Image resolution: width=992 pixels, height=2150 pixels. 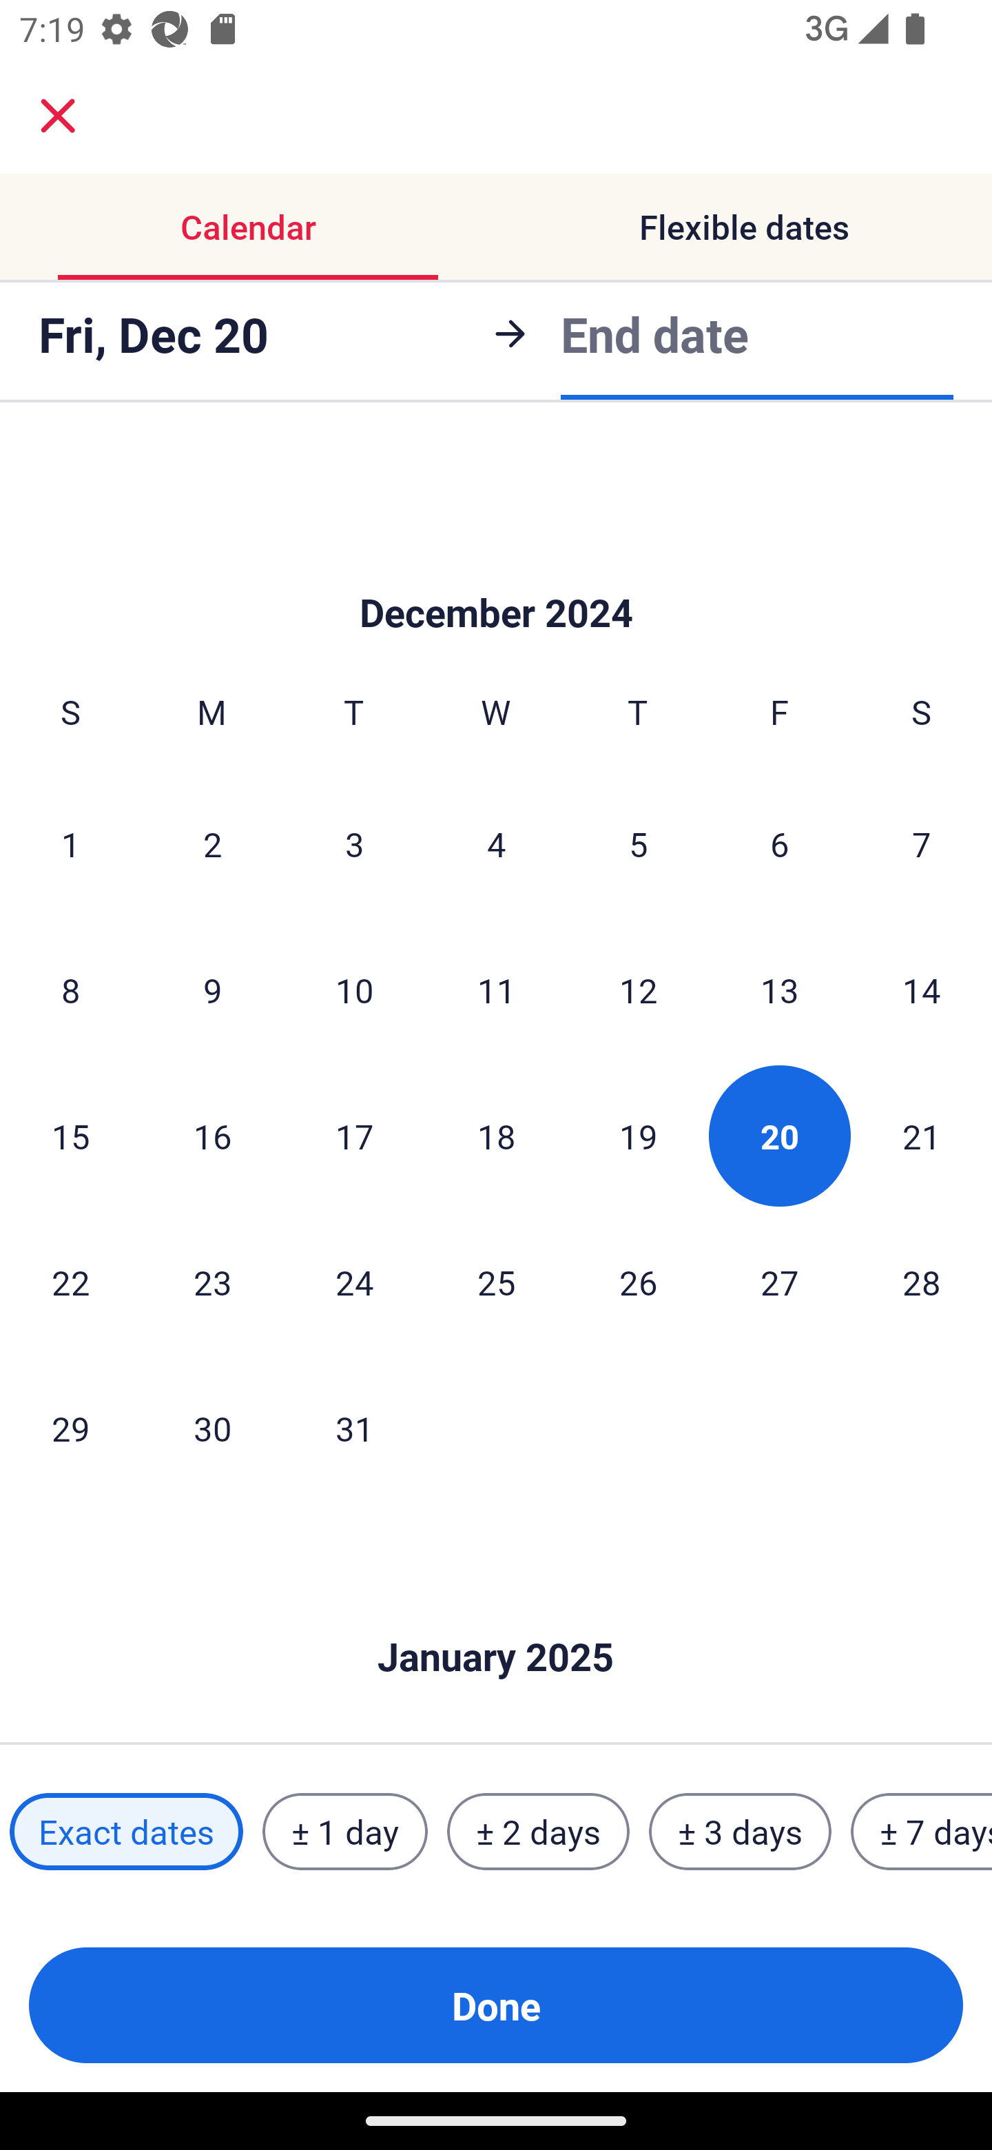 I want to click on ± 2 days, so click(x=539, y=1832).